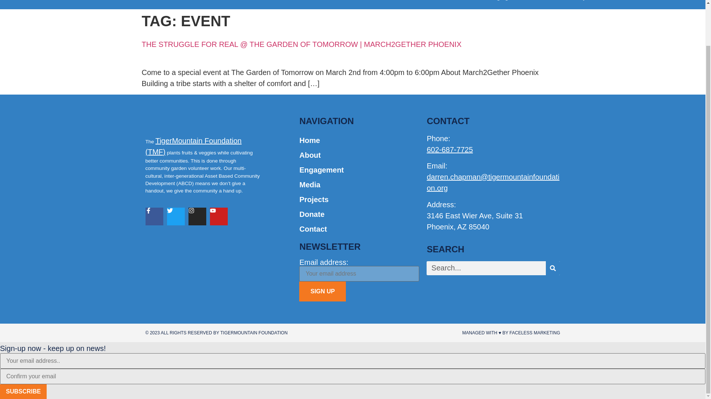 Image resolution: width=711 pixels, height=399 pixels. Describe the element at coordinates (467, 4) in the screenshot. I see `About` at that location.